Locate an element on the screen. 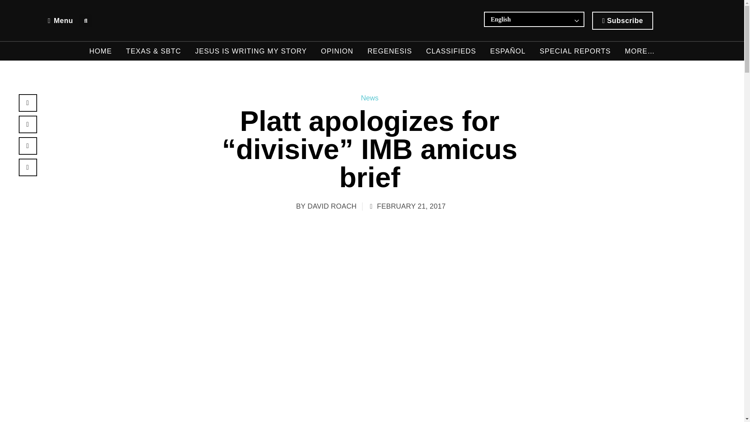 The height and width of the screenshot is (422, 750). Menu is located at coordinates (60, 20).